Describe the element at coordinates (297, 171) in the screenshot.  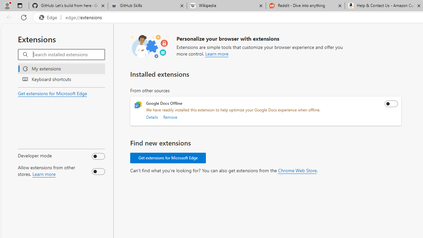
I see `Chrome Web Store` at that location.